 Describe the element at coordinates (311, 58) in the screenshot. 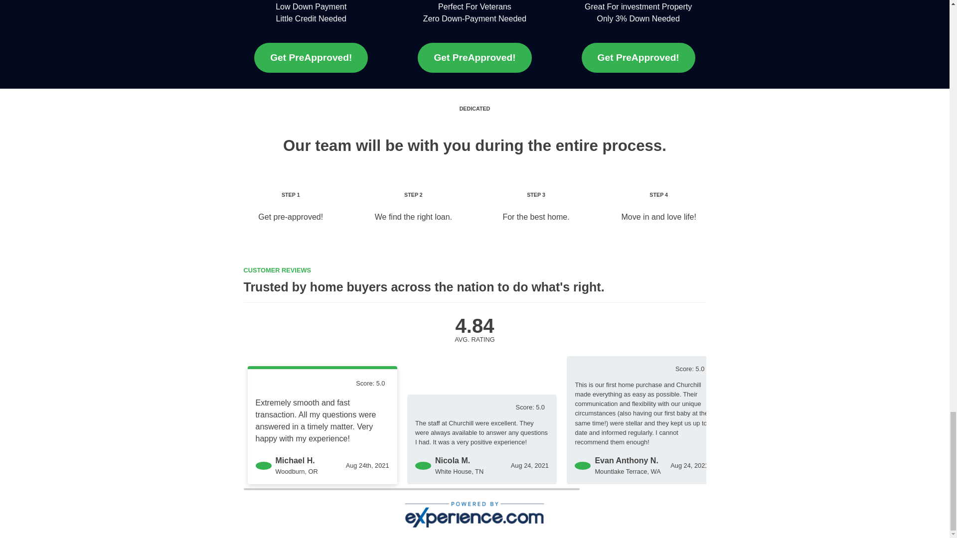

I see `Get PreApproved!` at that location.